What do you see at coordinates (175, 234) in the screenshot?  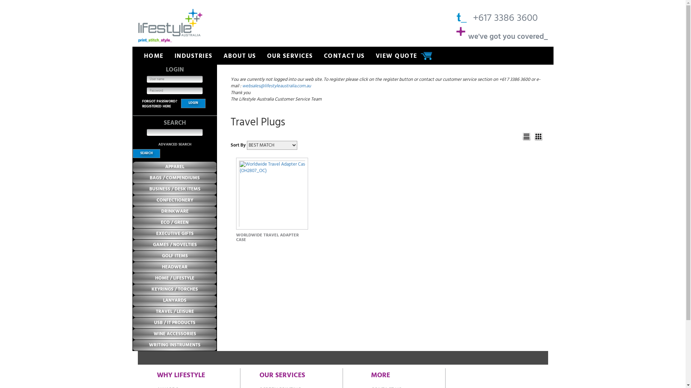 I see `EXECUTIVE GIFTS` at bounding box center [175, 234].